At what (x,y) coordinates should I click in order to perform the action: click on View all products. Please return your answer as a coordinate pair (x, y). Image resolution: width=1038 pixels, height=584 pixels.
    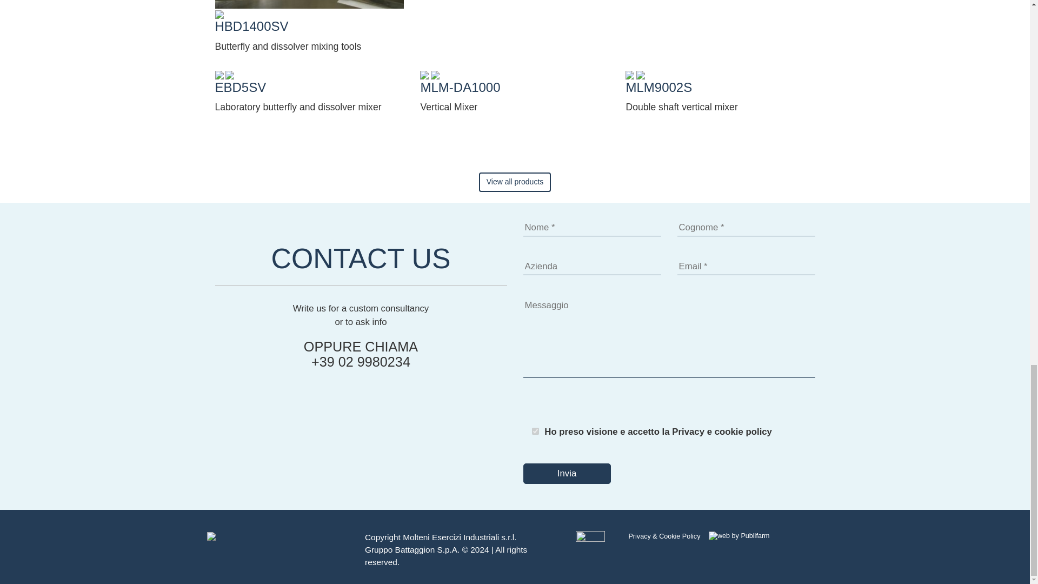
    Looking at the image, I should click on (515, 182).